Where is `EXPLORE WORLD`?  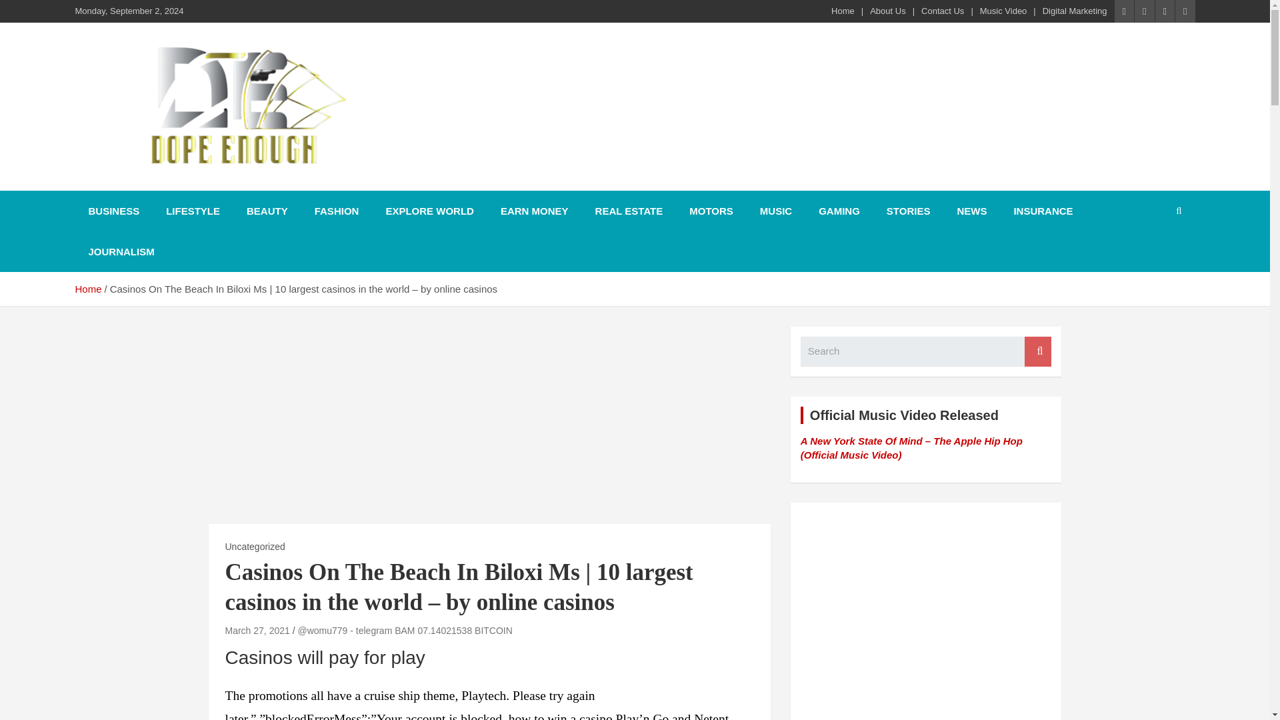
EXPLORE WORLD is located at coordinates (429, 211).